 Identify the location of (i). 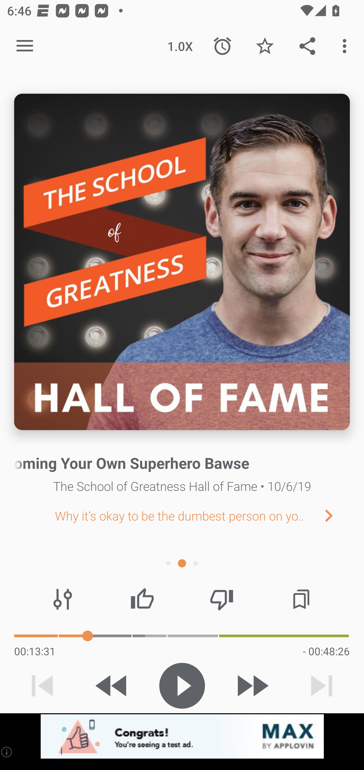
(7, 752).